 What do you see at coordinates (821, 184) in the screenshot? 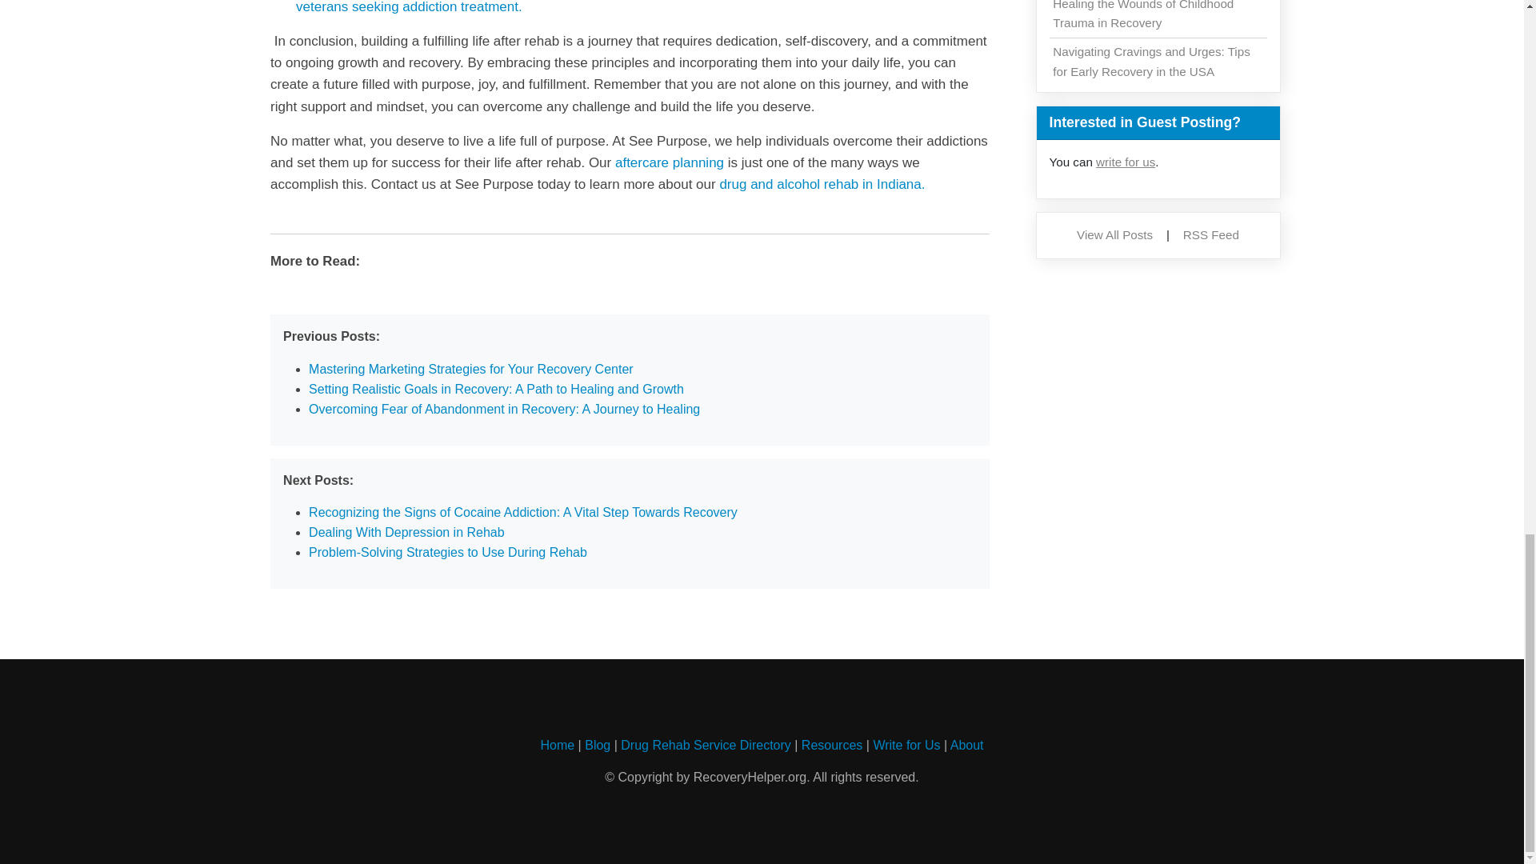
I see `drug and alcohol rehab in Indiana.` at bounding box center [821, 184].